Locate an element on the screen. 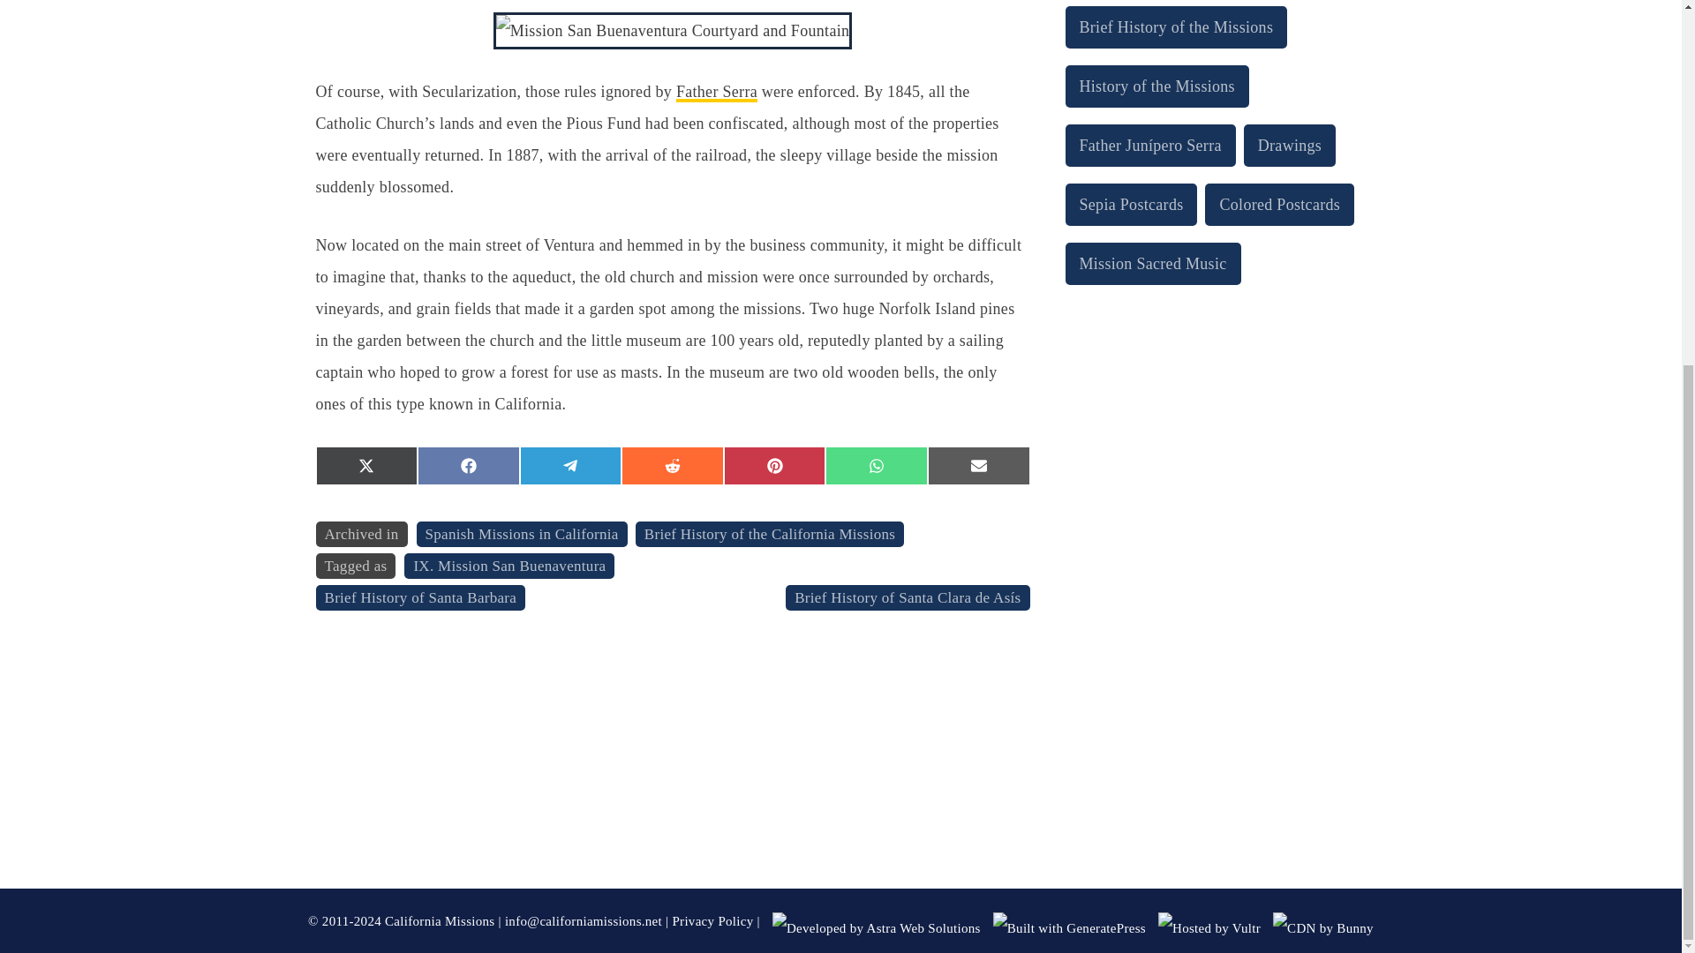 This screenshot has height=953, width=1695. Hosted by Vultr is located at coordinates (1209, 928).